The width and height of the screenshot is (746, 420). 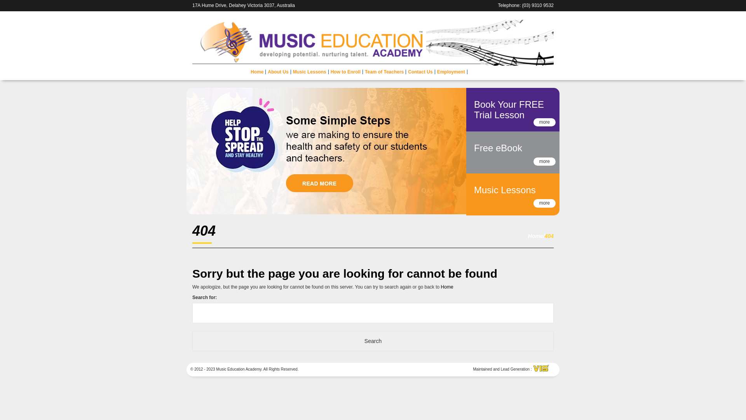 What do you see at coordinates (509, 110) in the screenshot?
I see `Book Your FREE
Trial Lesson` at bounding box center [509, 110].